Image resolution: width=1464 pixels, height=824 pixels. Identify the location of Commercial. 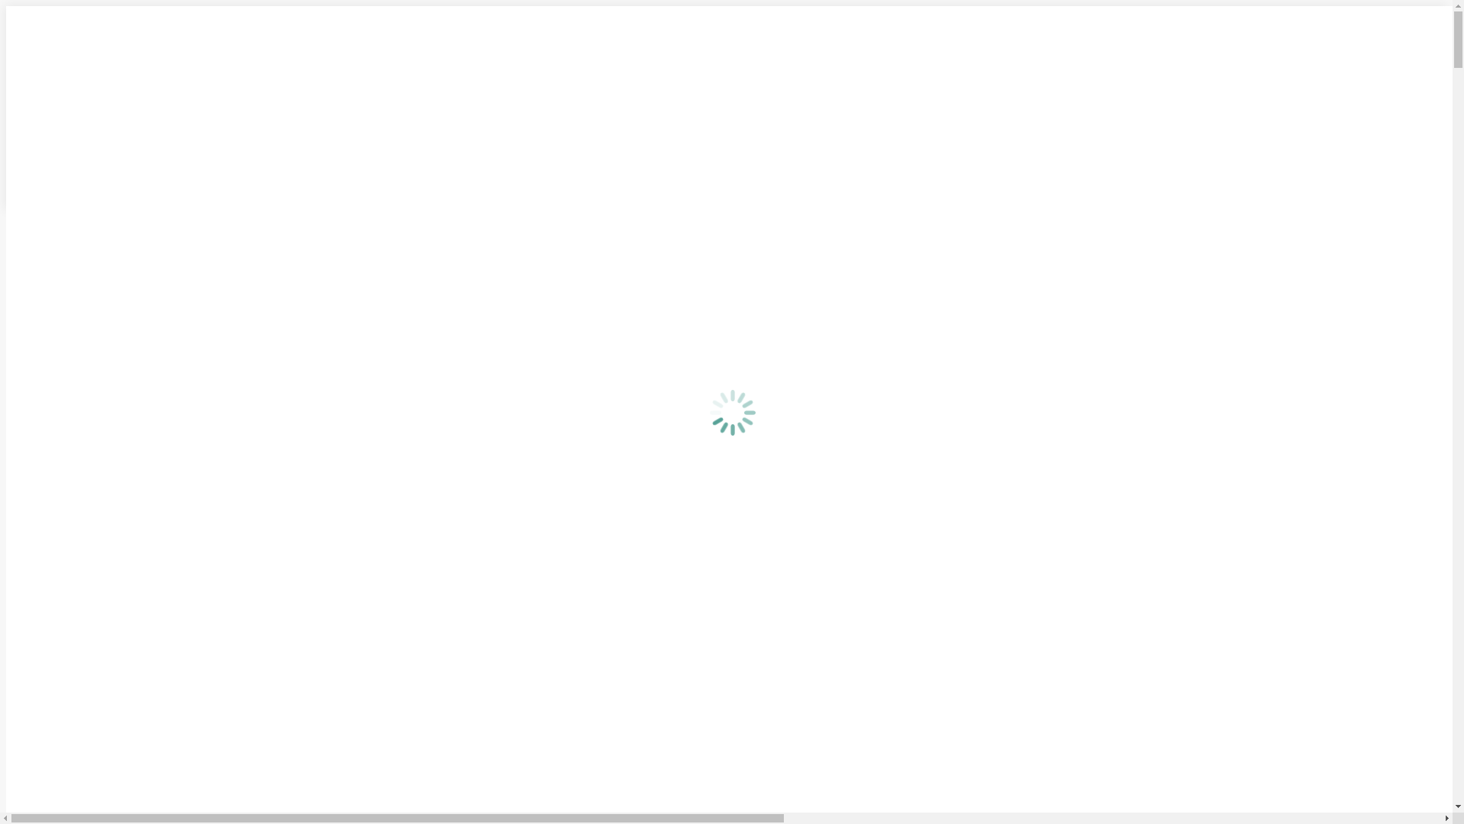
(1378, 70).